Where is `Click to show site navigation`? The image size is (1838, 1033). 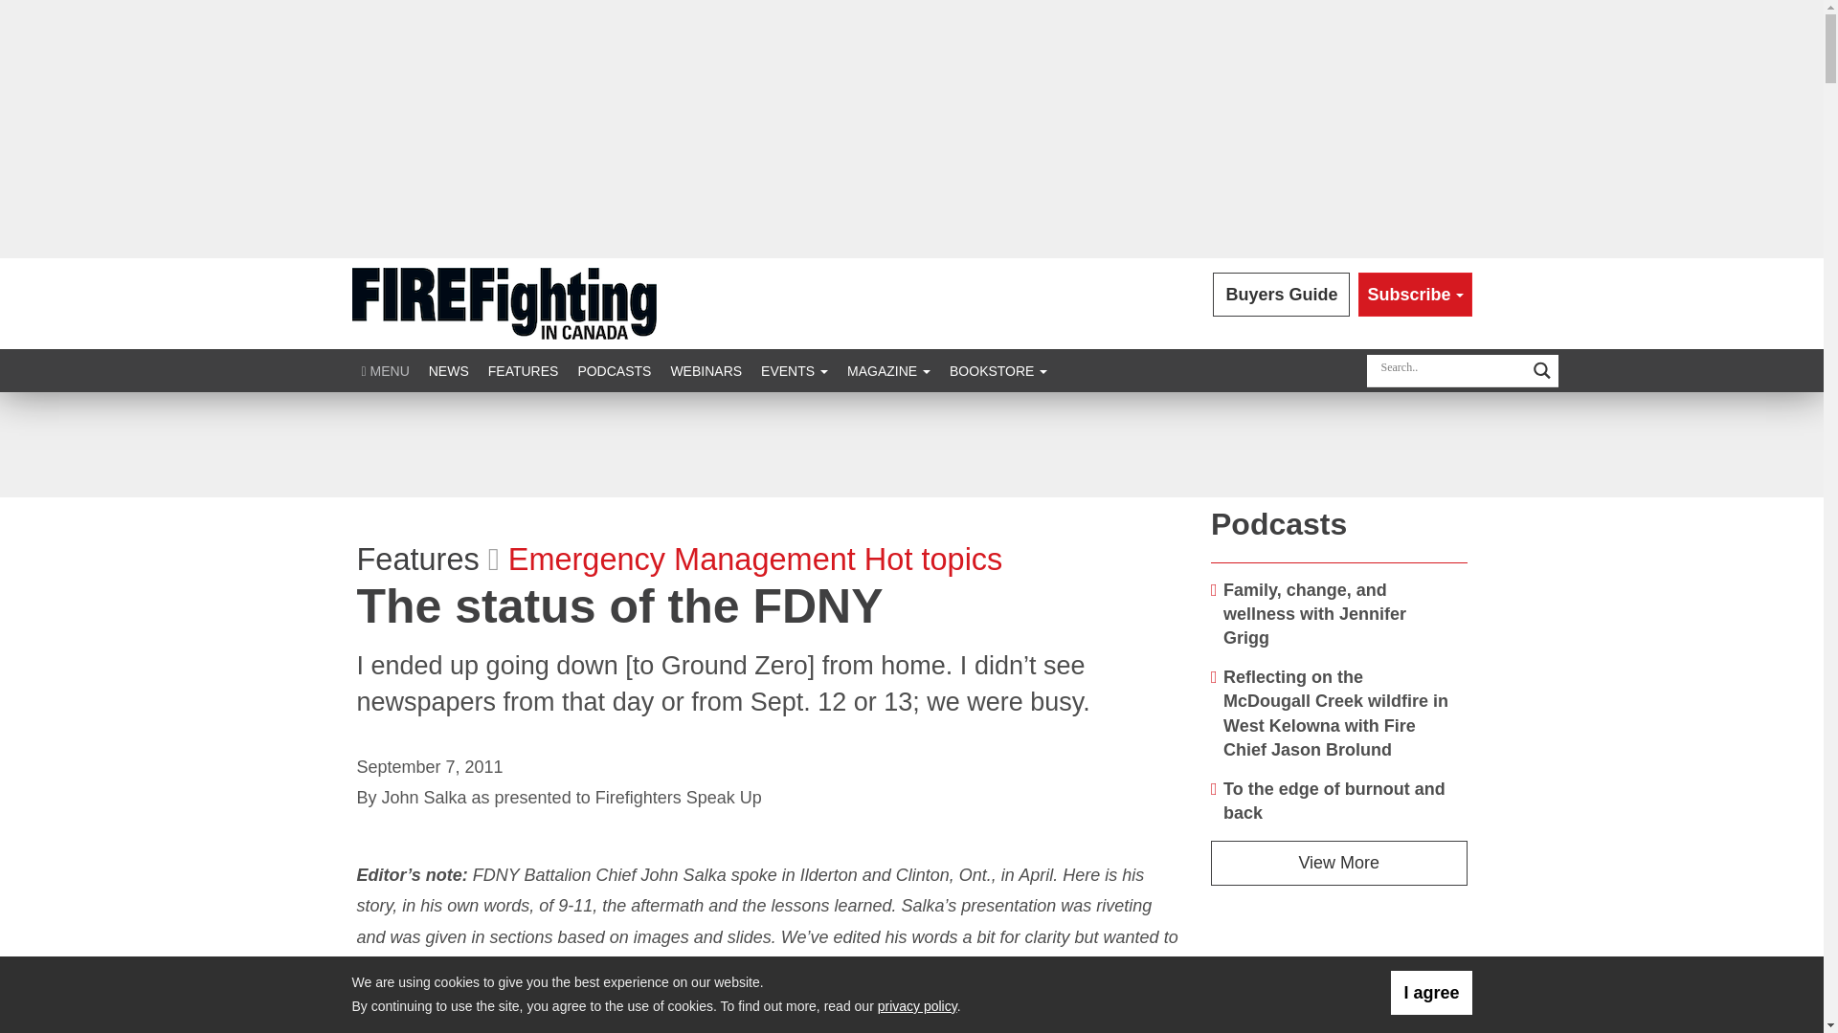
Click to show site navigation is located at coordinates (385, 371).